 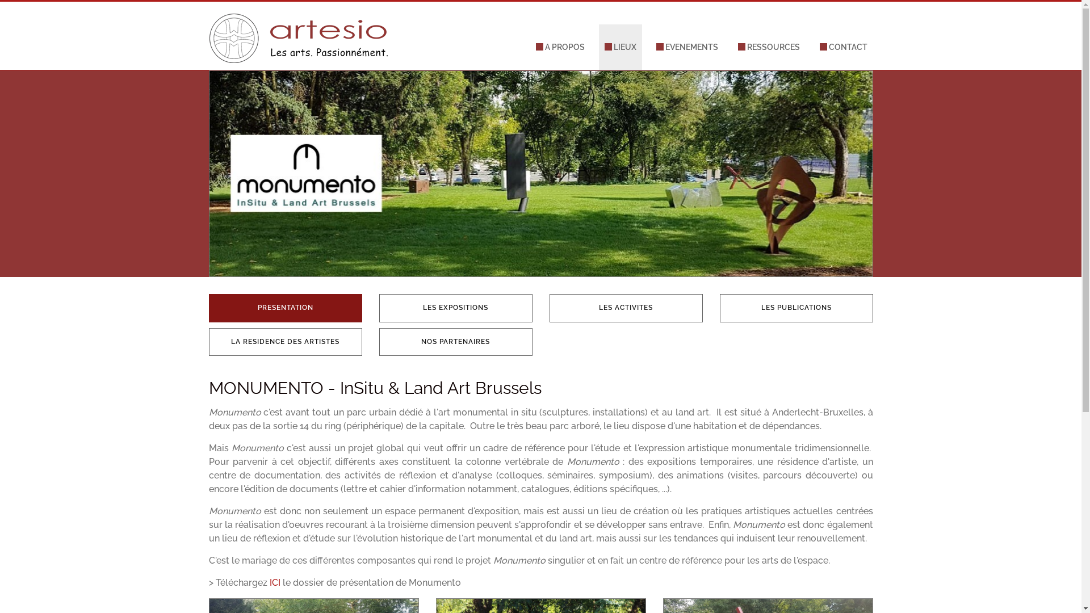 I want to click on  RESSOURCES, so click(x=769, y=47).